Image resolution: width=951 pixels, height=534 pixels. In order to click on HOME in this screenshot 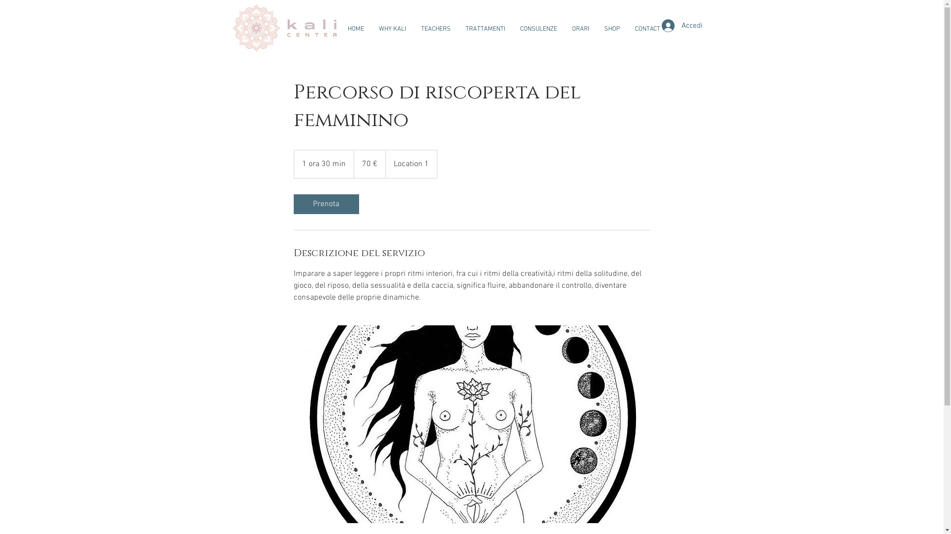, I will do `click(356, 29)`.